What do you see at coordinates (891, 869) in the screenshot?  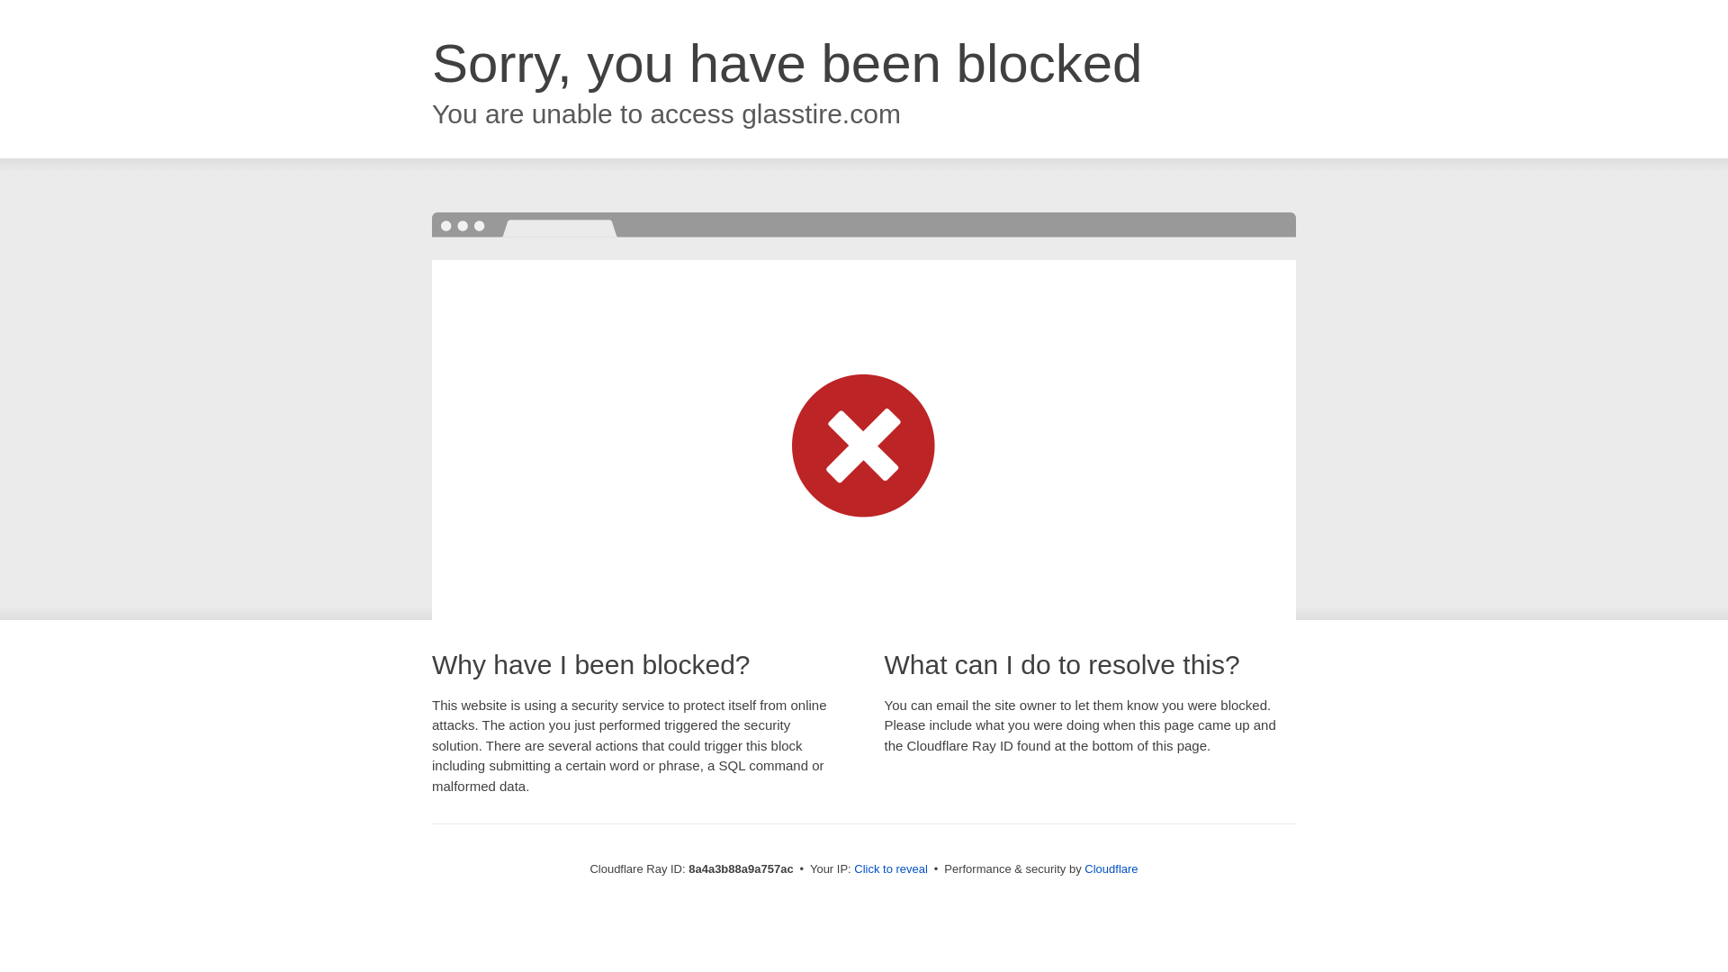 I see `Click to reveal` at bounding box center [891, 869].